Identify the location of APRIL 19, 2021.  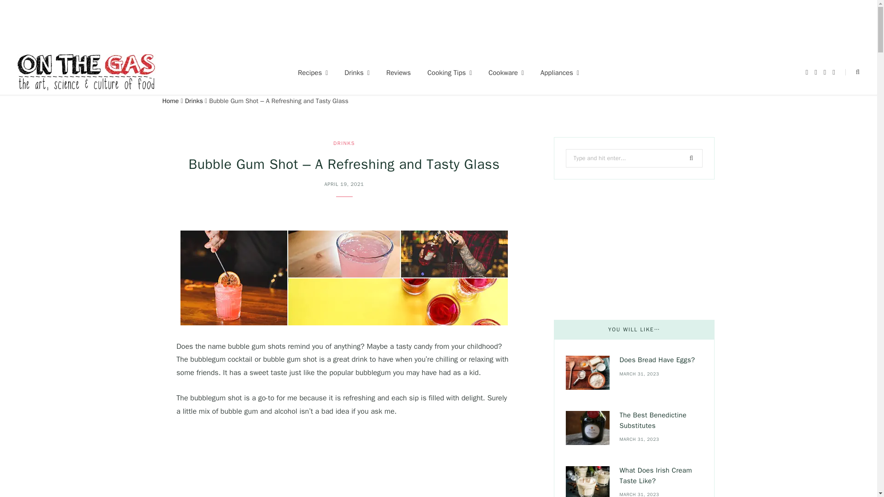
(343, 184).